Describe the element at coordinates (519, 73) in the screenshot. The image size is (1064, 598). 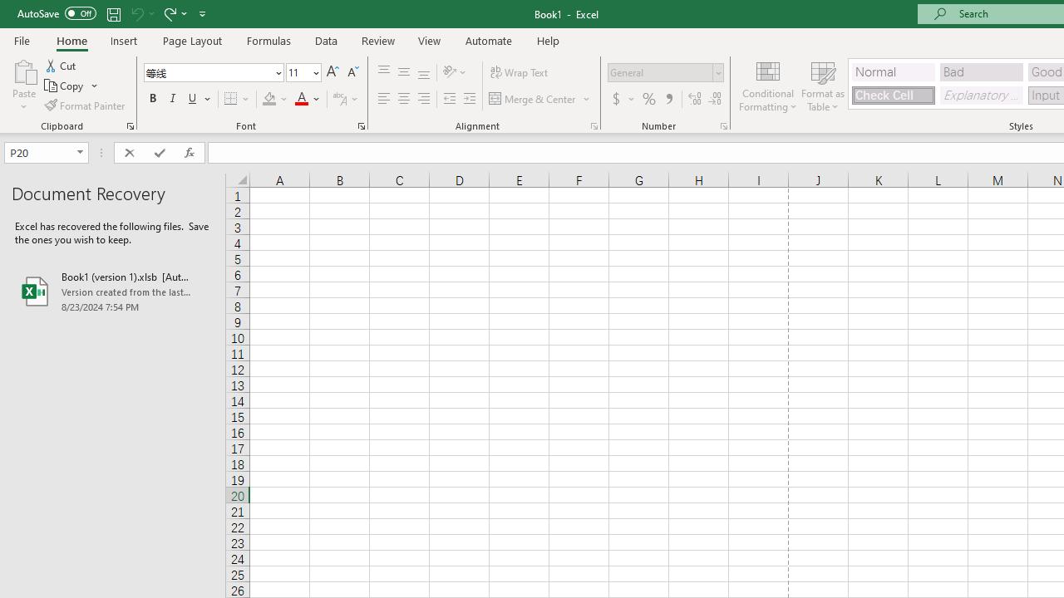
I see `Wrap Text` at that location.